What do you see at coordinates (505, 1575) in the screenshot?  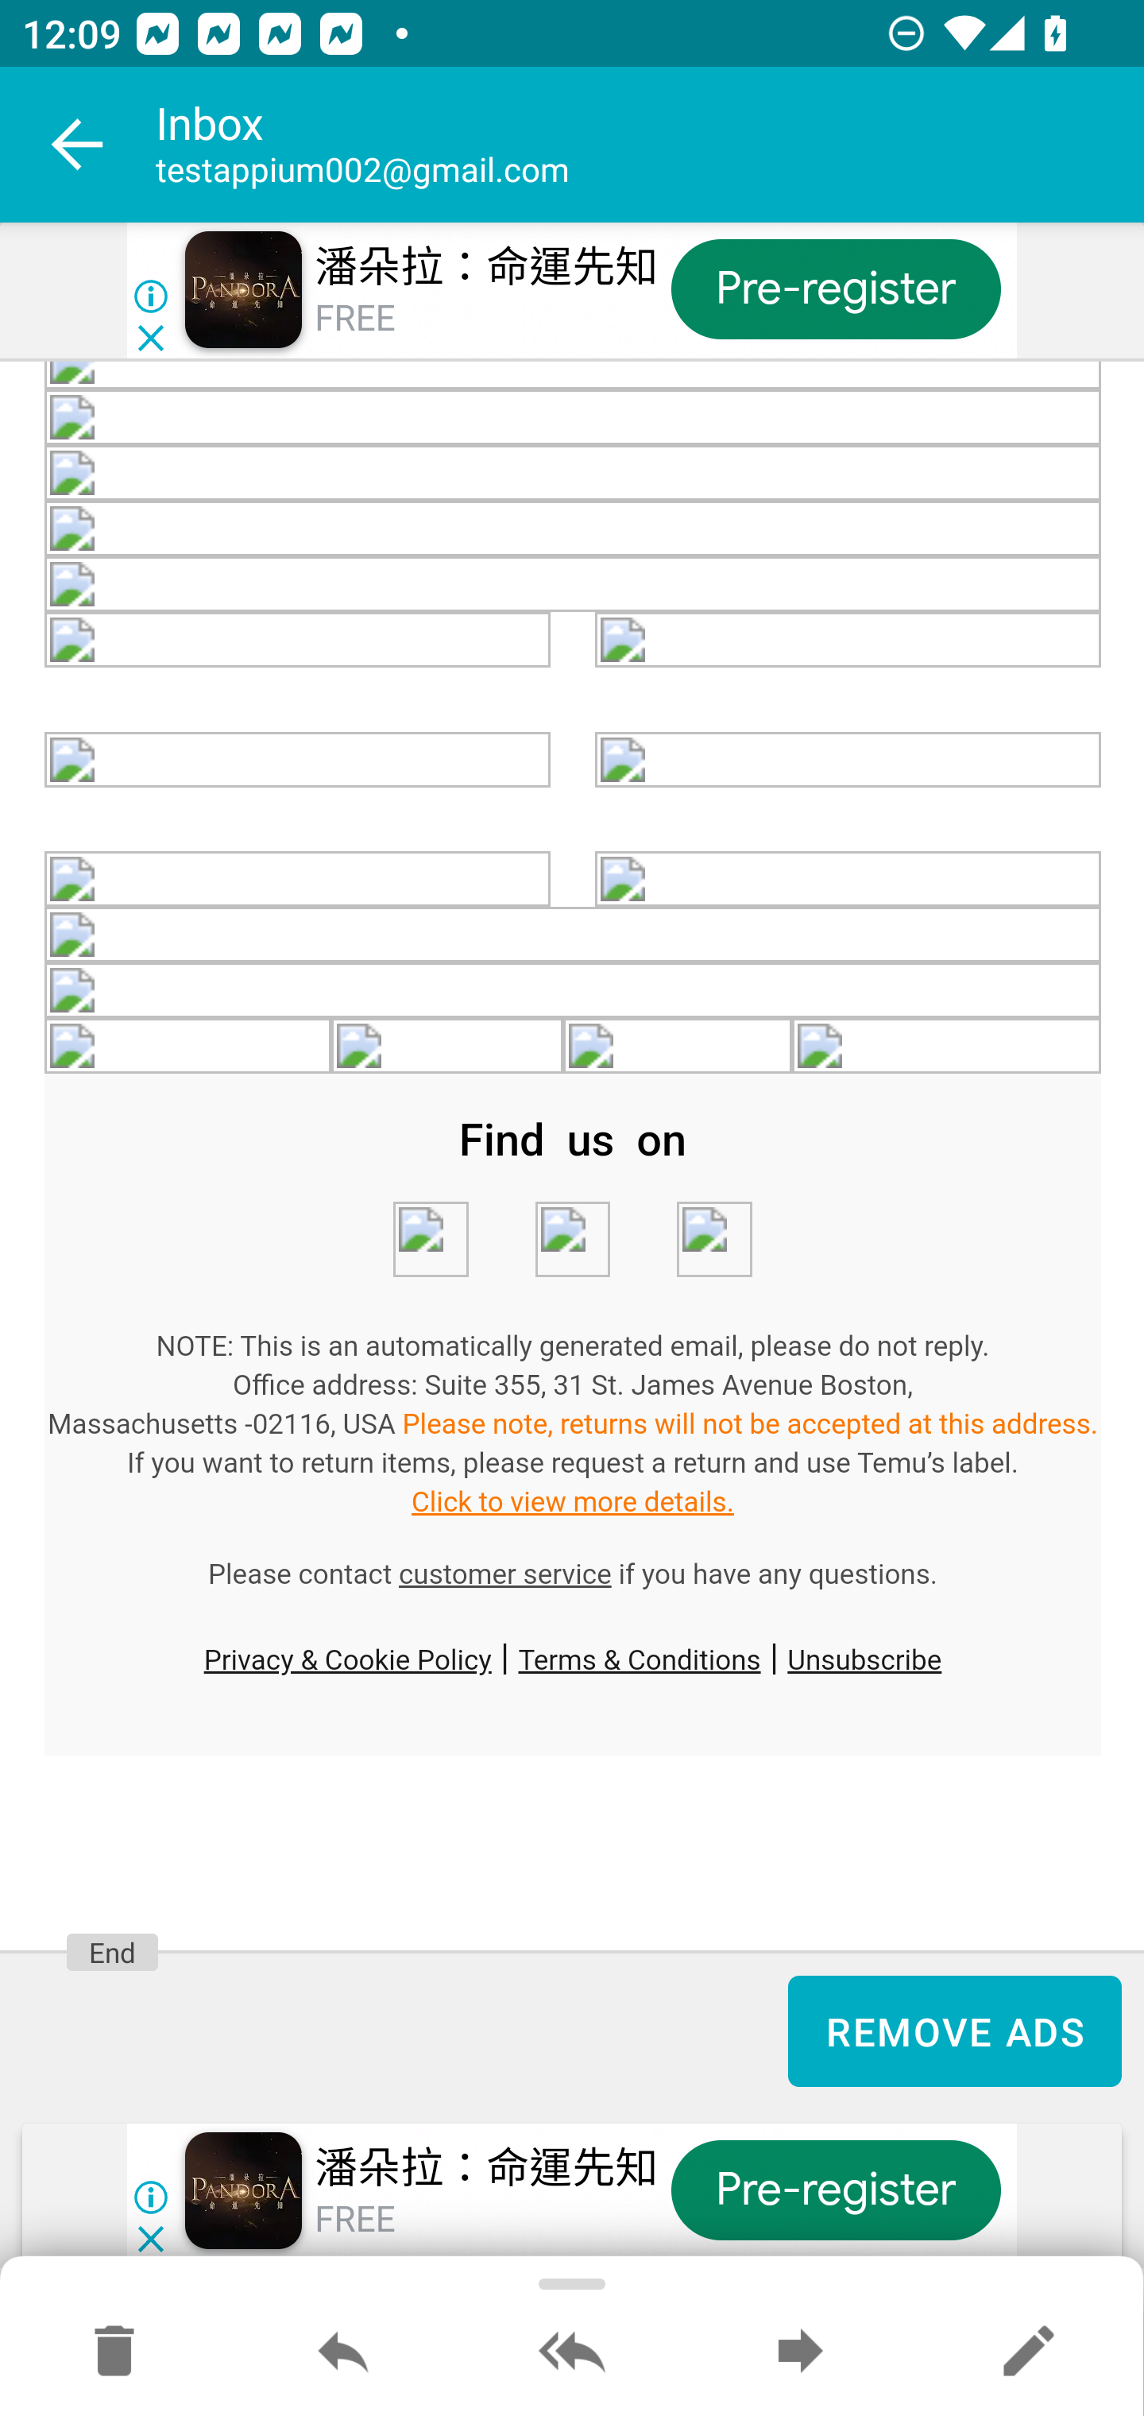 I see `customer service` at bounding box center [505, 1575].